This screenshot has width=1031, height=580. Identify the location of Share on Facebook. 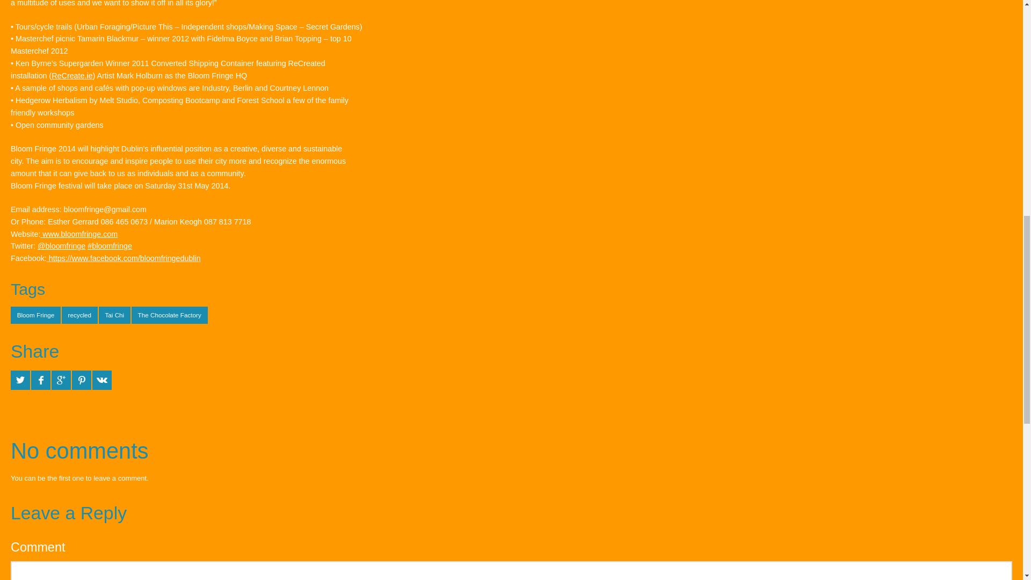
(41, 380).